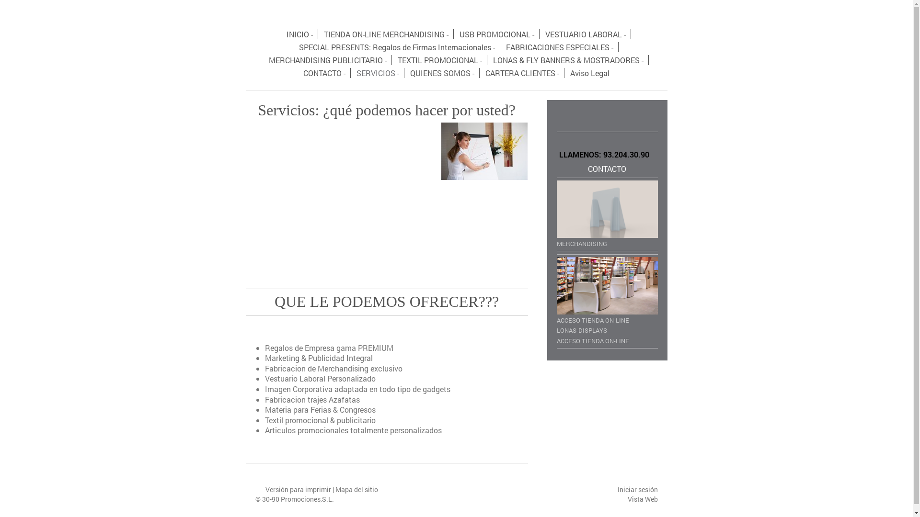  I want to click on contacto, so click(303, 455).